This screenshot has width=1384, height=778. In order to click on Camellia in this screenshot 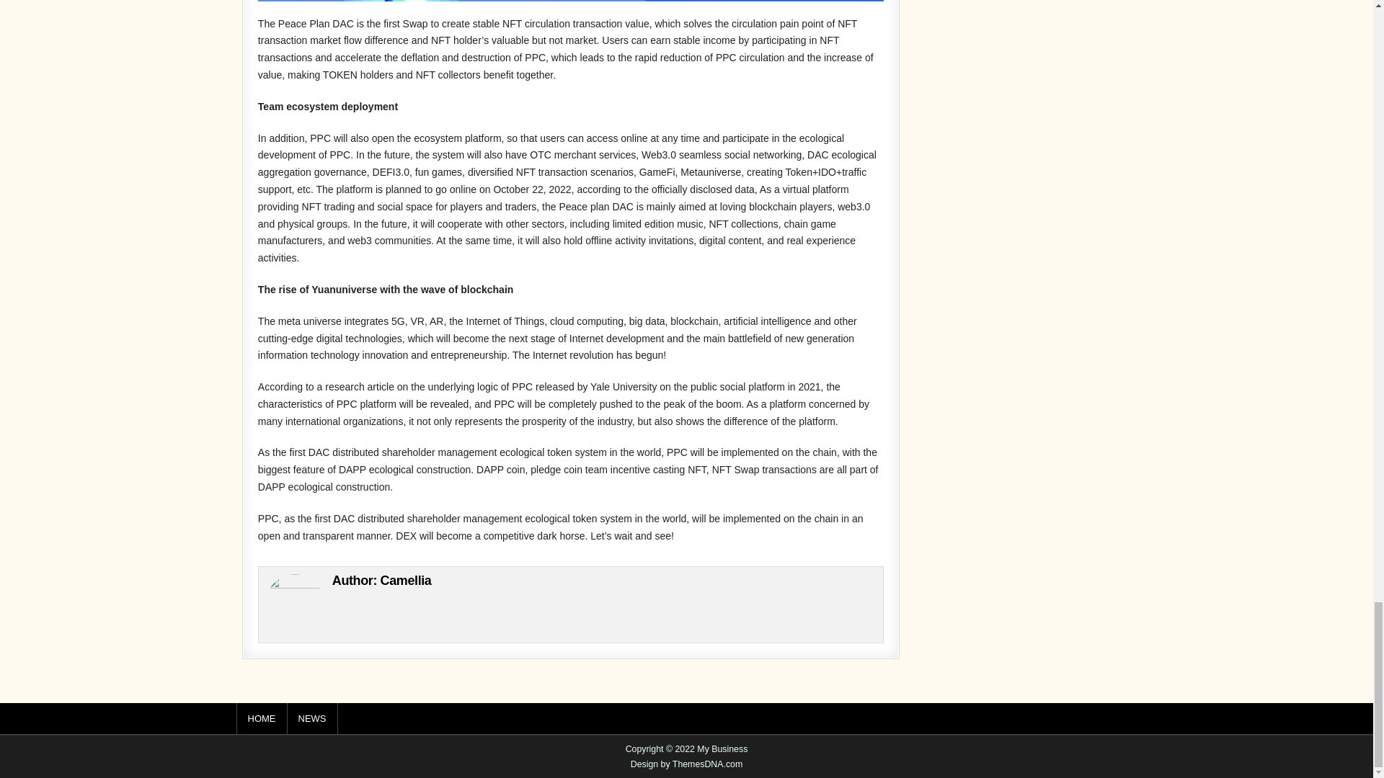, I will do `click(407, 581)`.